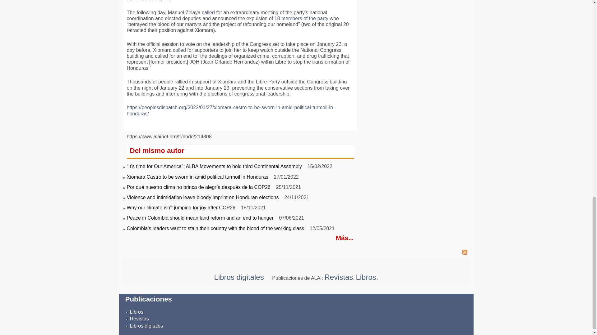 The image size is (597, 335). What do you see at coordinates (137, 312) in the screenshot?
I see `Libros de ALAI` at bounding box center [137, 312].